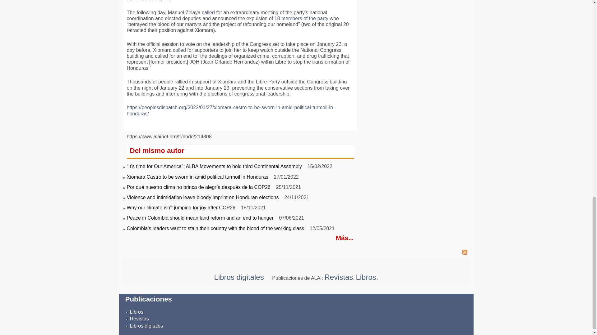 The image size is (597, 335). What do you see at coordinates (137, 312) in the screenshot?
I see `Libros de ALAI` at bounding box center [137, 312].